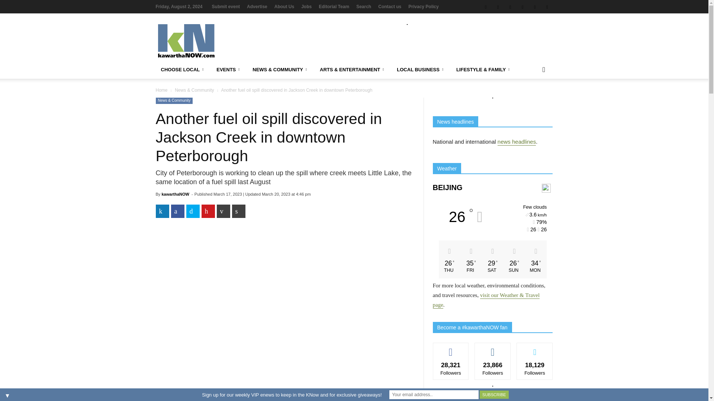 The image size is (714, 401). I want to click on Editorial Team, so click(334, 6).